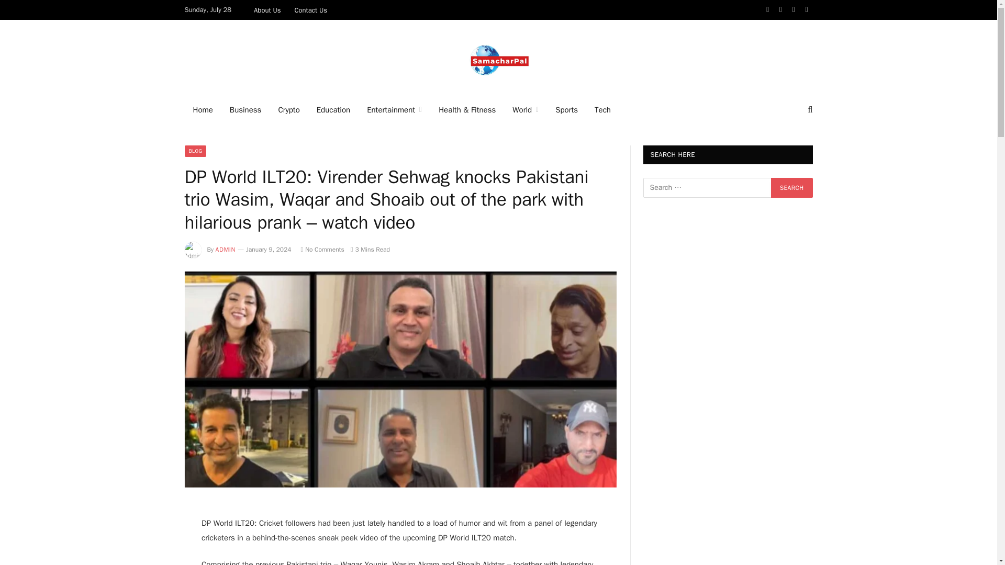 The image size is (1005, 565). What do you see at coordinates (288, 110) in the screenshot?
I see `Crypto` at bounding box center [288, 110].